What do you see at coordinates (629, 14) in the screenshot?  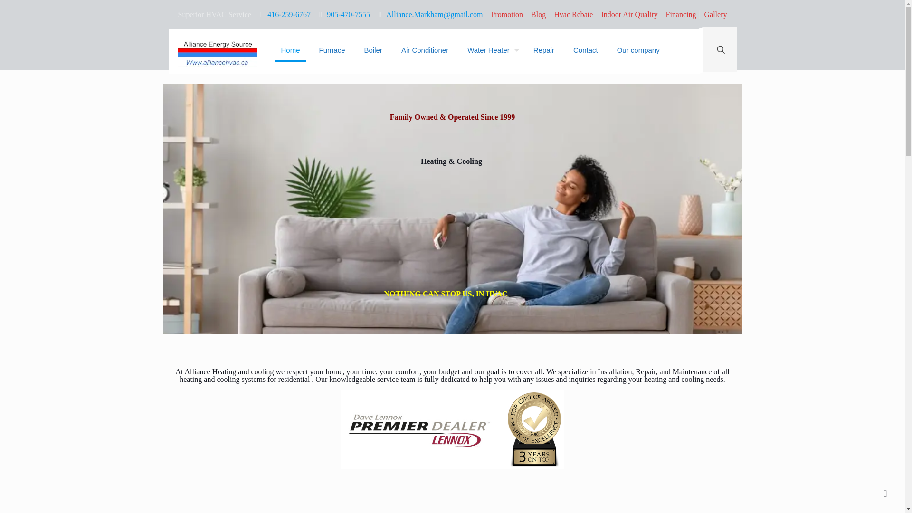 I see `Indoor Air Quality` at bounding box center [629, 14].